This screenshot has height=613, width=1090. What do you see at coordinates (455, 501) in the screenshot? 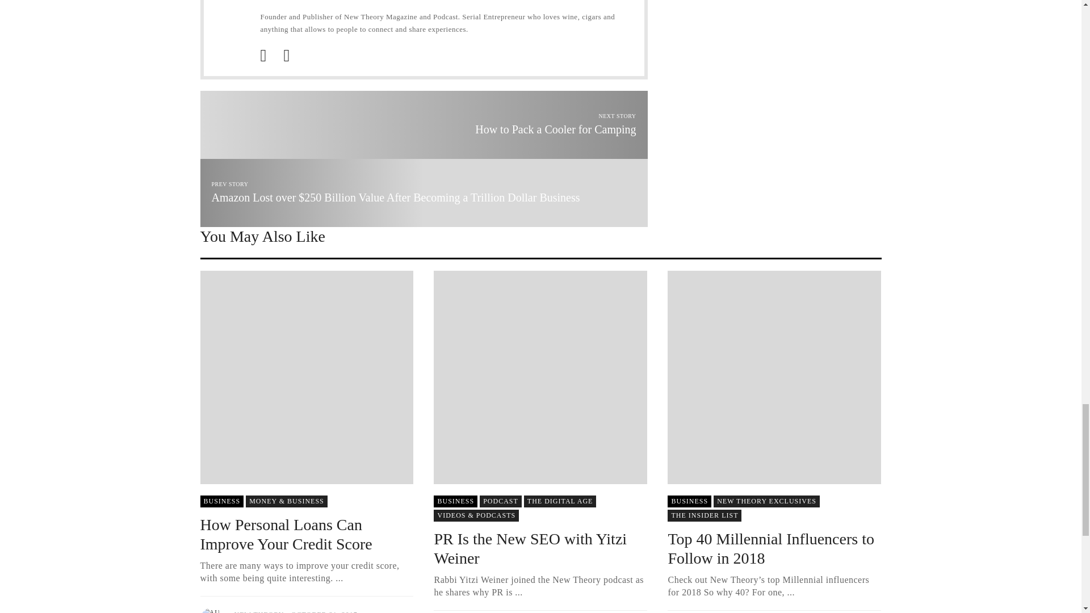
I see `View all posts in 3845` at bounding box center [455, 501].